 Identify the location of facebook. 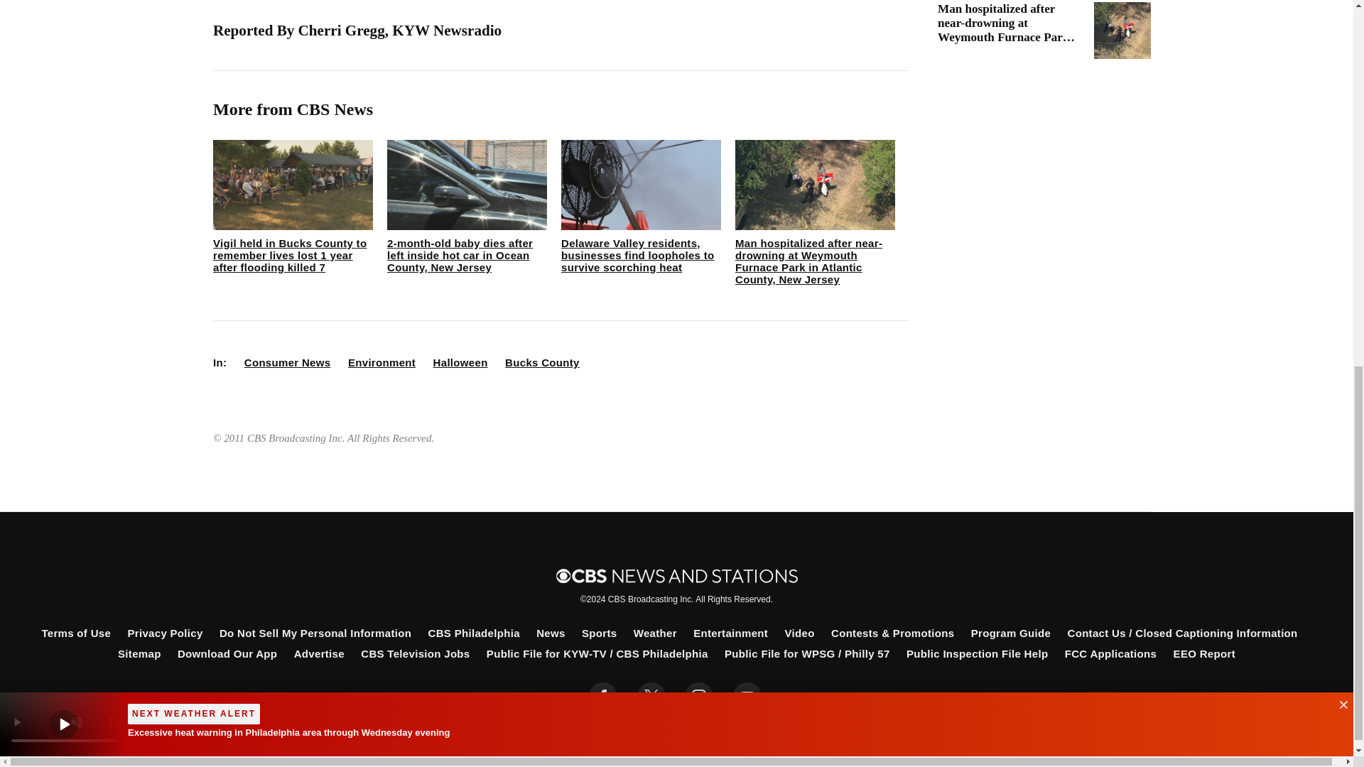
(603, 697).